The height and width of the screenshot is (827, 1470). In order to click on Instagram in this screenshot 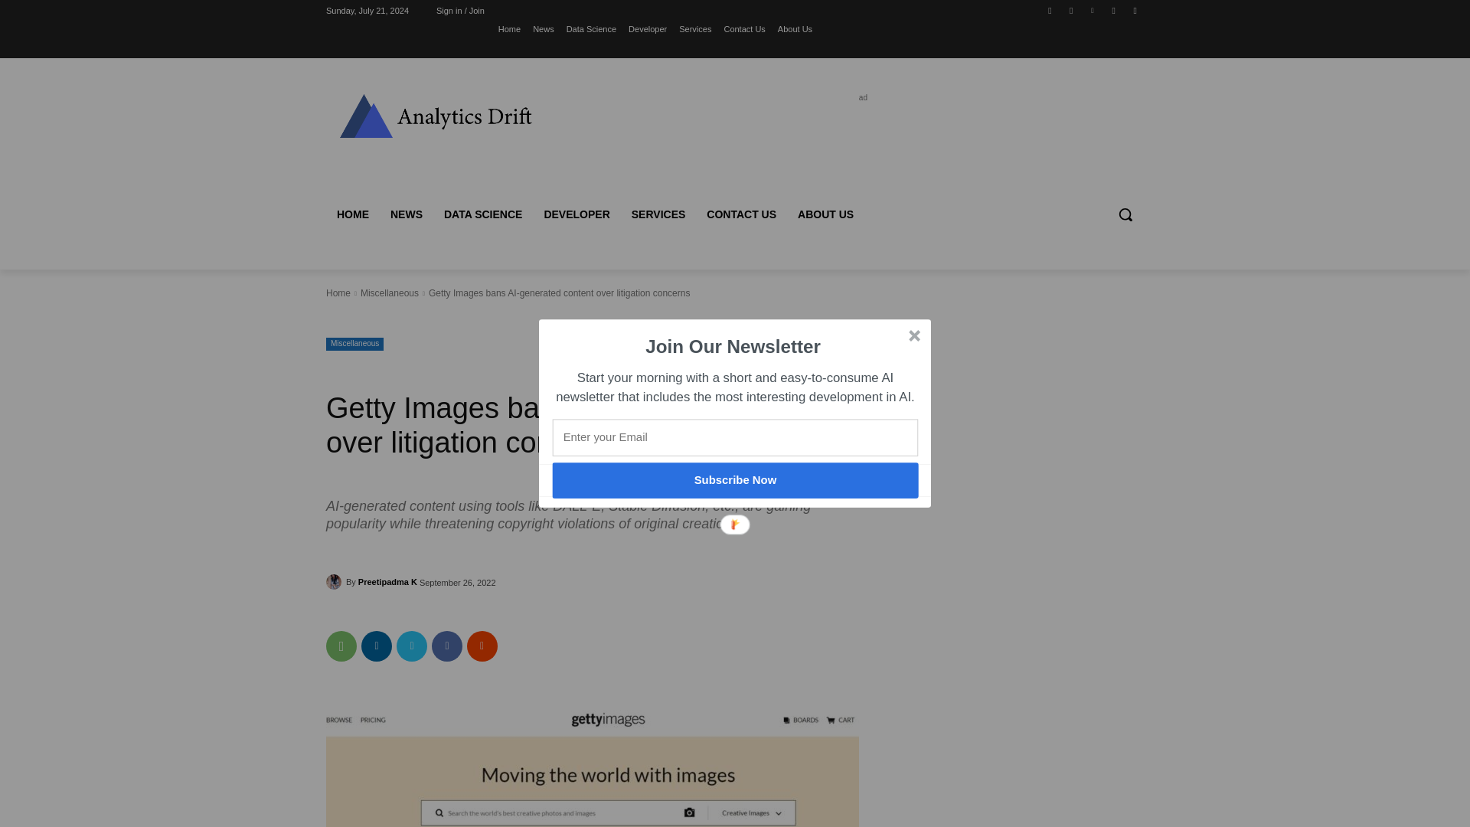, I will do `click(1072, 10)`.